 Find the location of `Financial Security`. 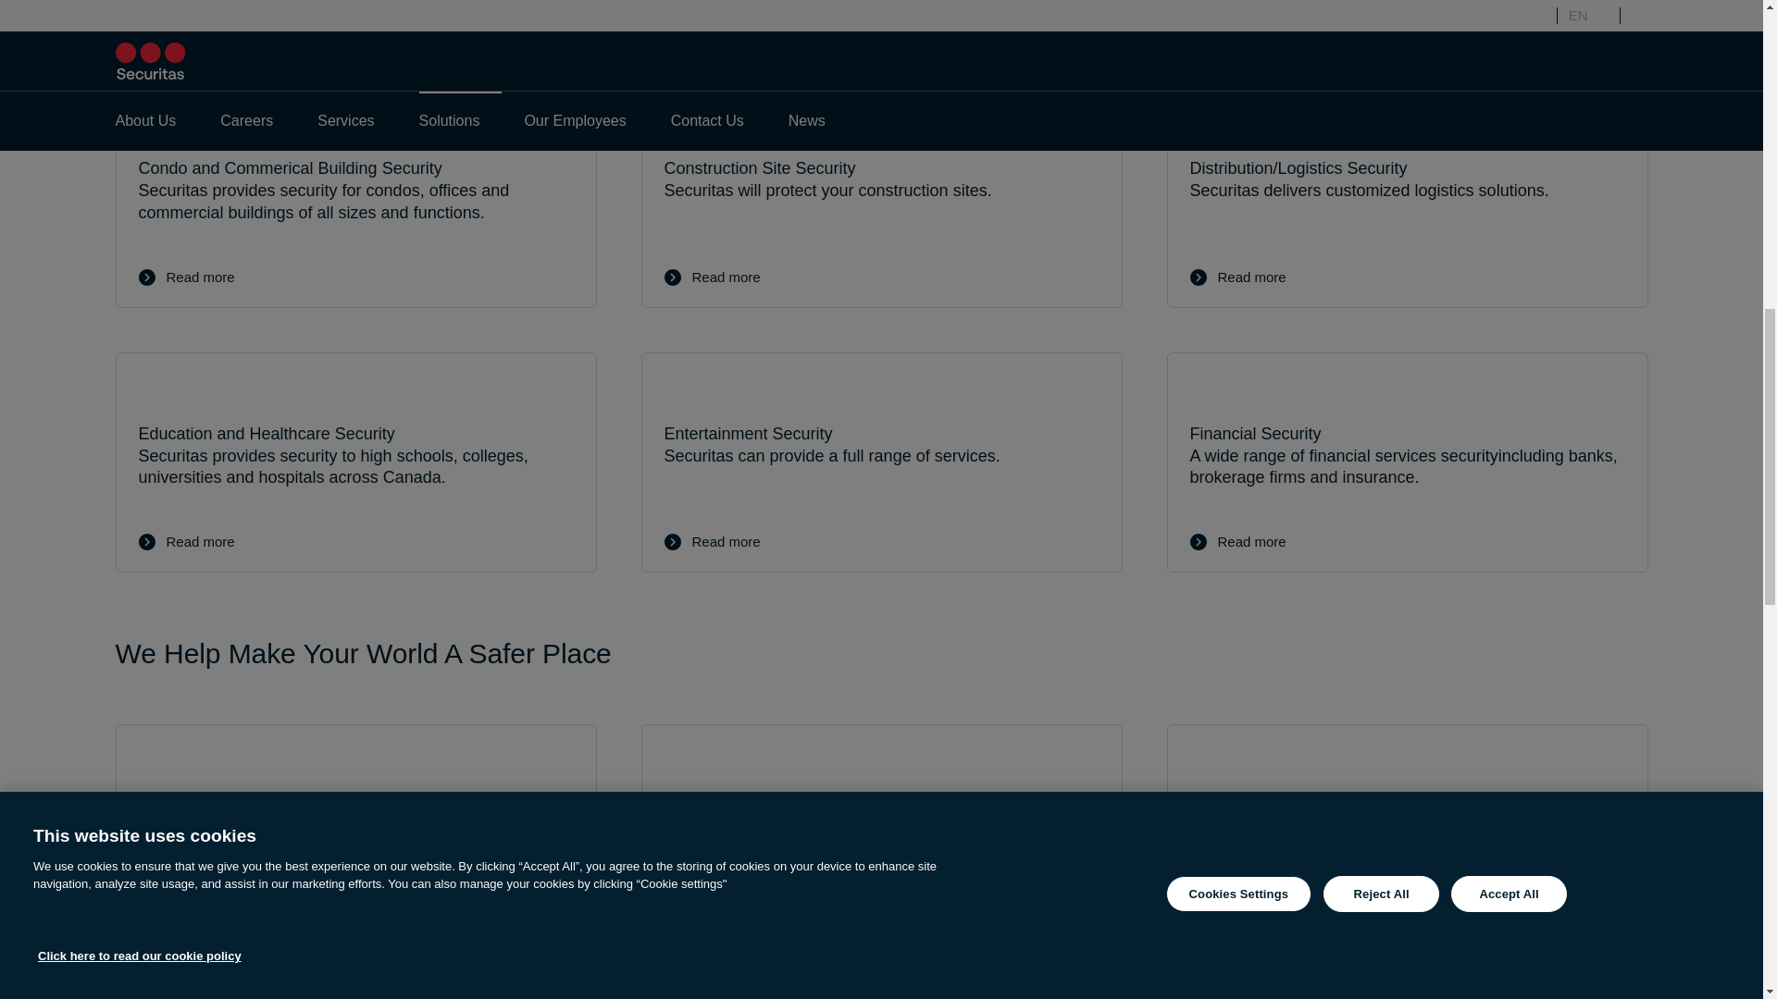

Financial Security is located at coordinates (1406, 462).